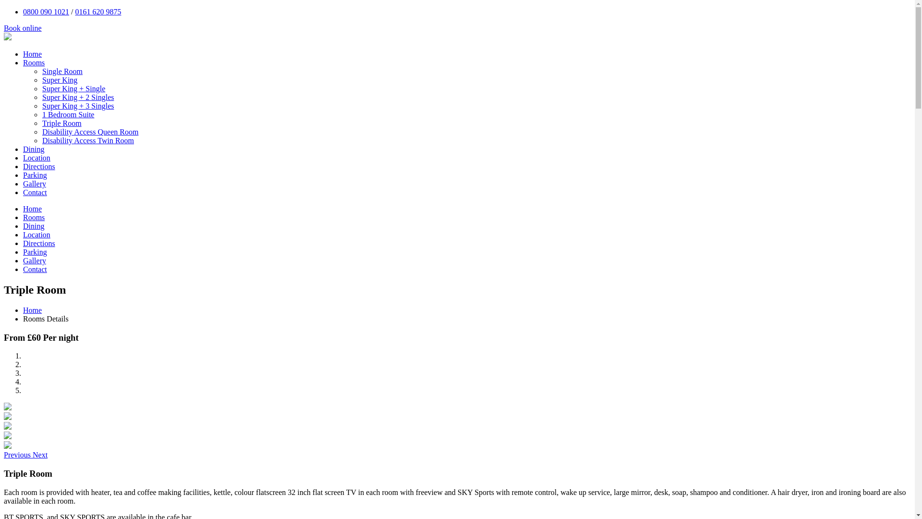 This screenshot has width=922, height=519. Describe the element at coordinates (62, 123) in the screenshot. I see `Triple Room` at that location.